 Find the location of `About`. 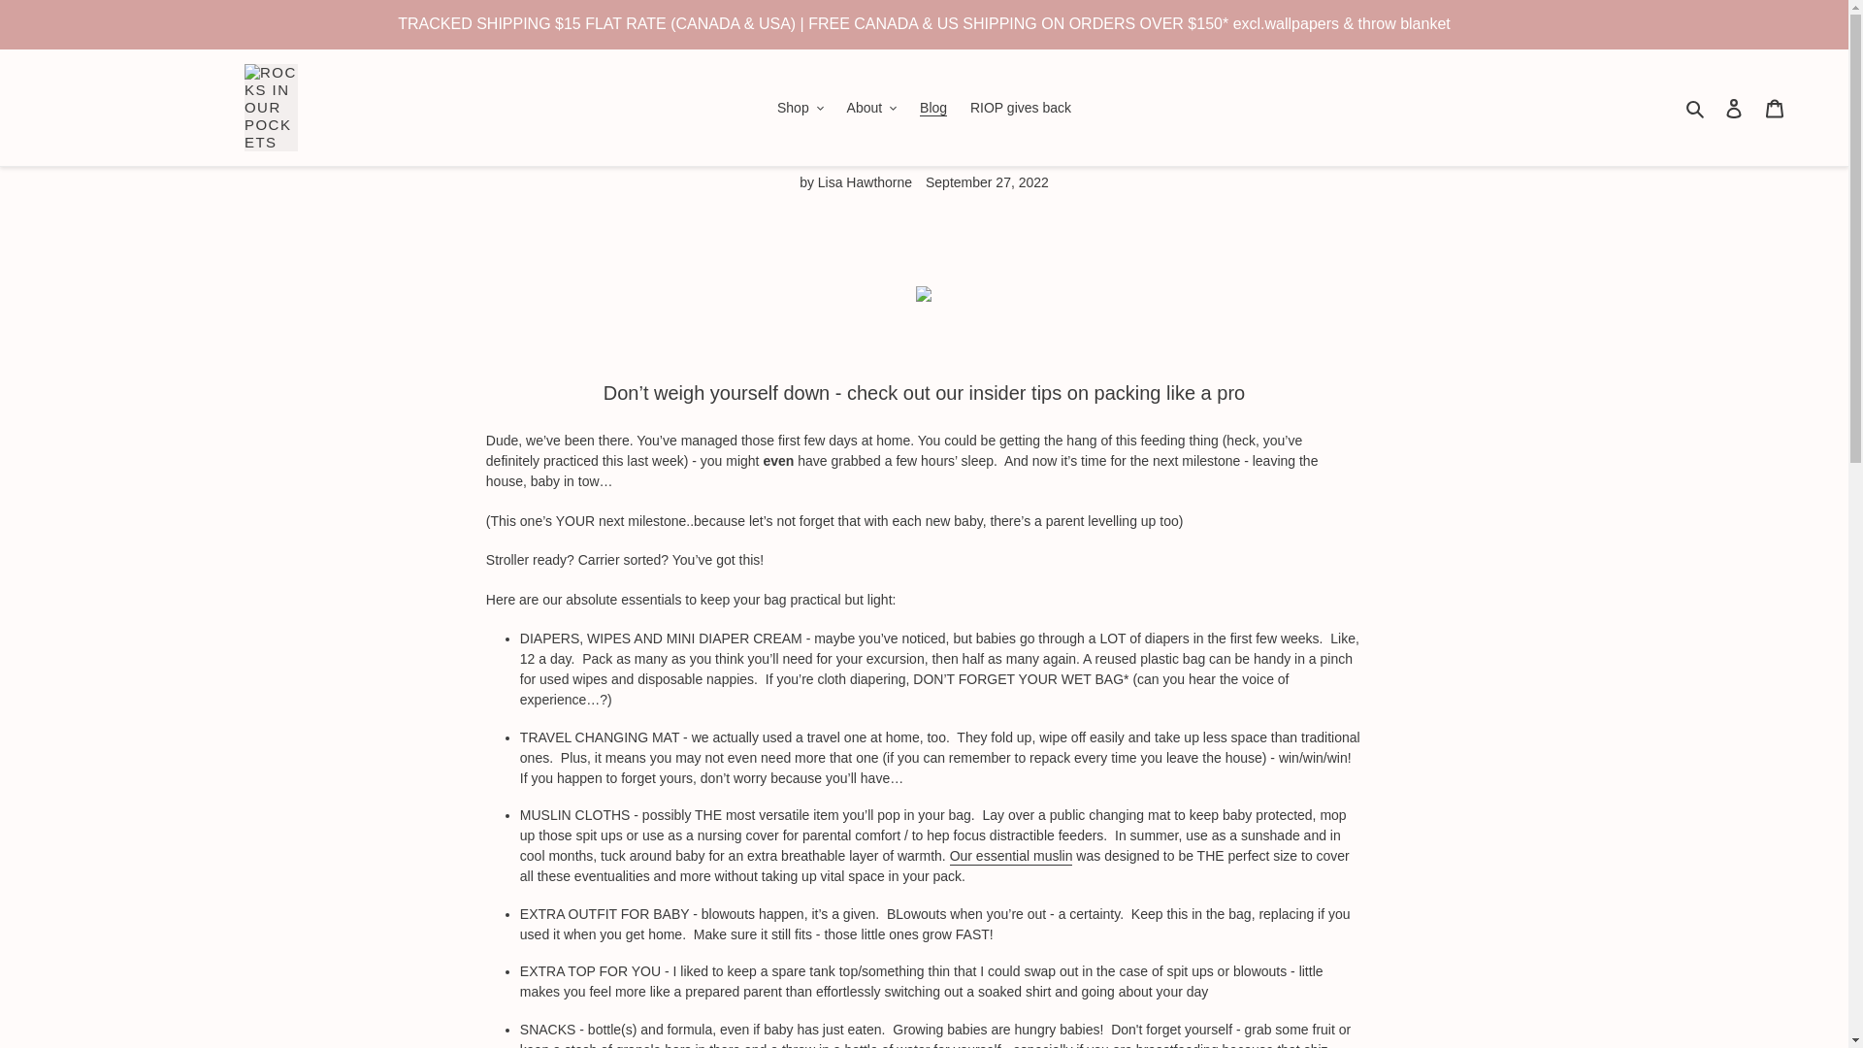

About is located at coordinates (871, 109).